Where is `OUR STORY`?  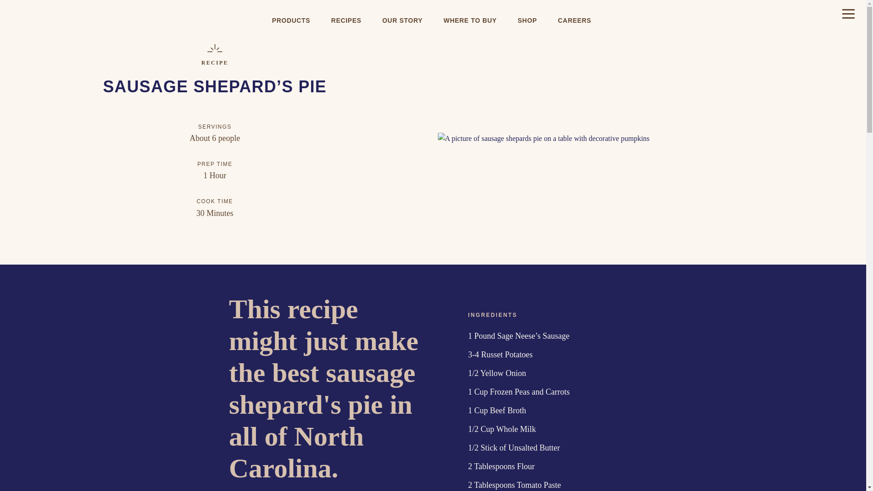
OUR STORY is located at coordinates (403, 20).